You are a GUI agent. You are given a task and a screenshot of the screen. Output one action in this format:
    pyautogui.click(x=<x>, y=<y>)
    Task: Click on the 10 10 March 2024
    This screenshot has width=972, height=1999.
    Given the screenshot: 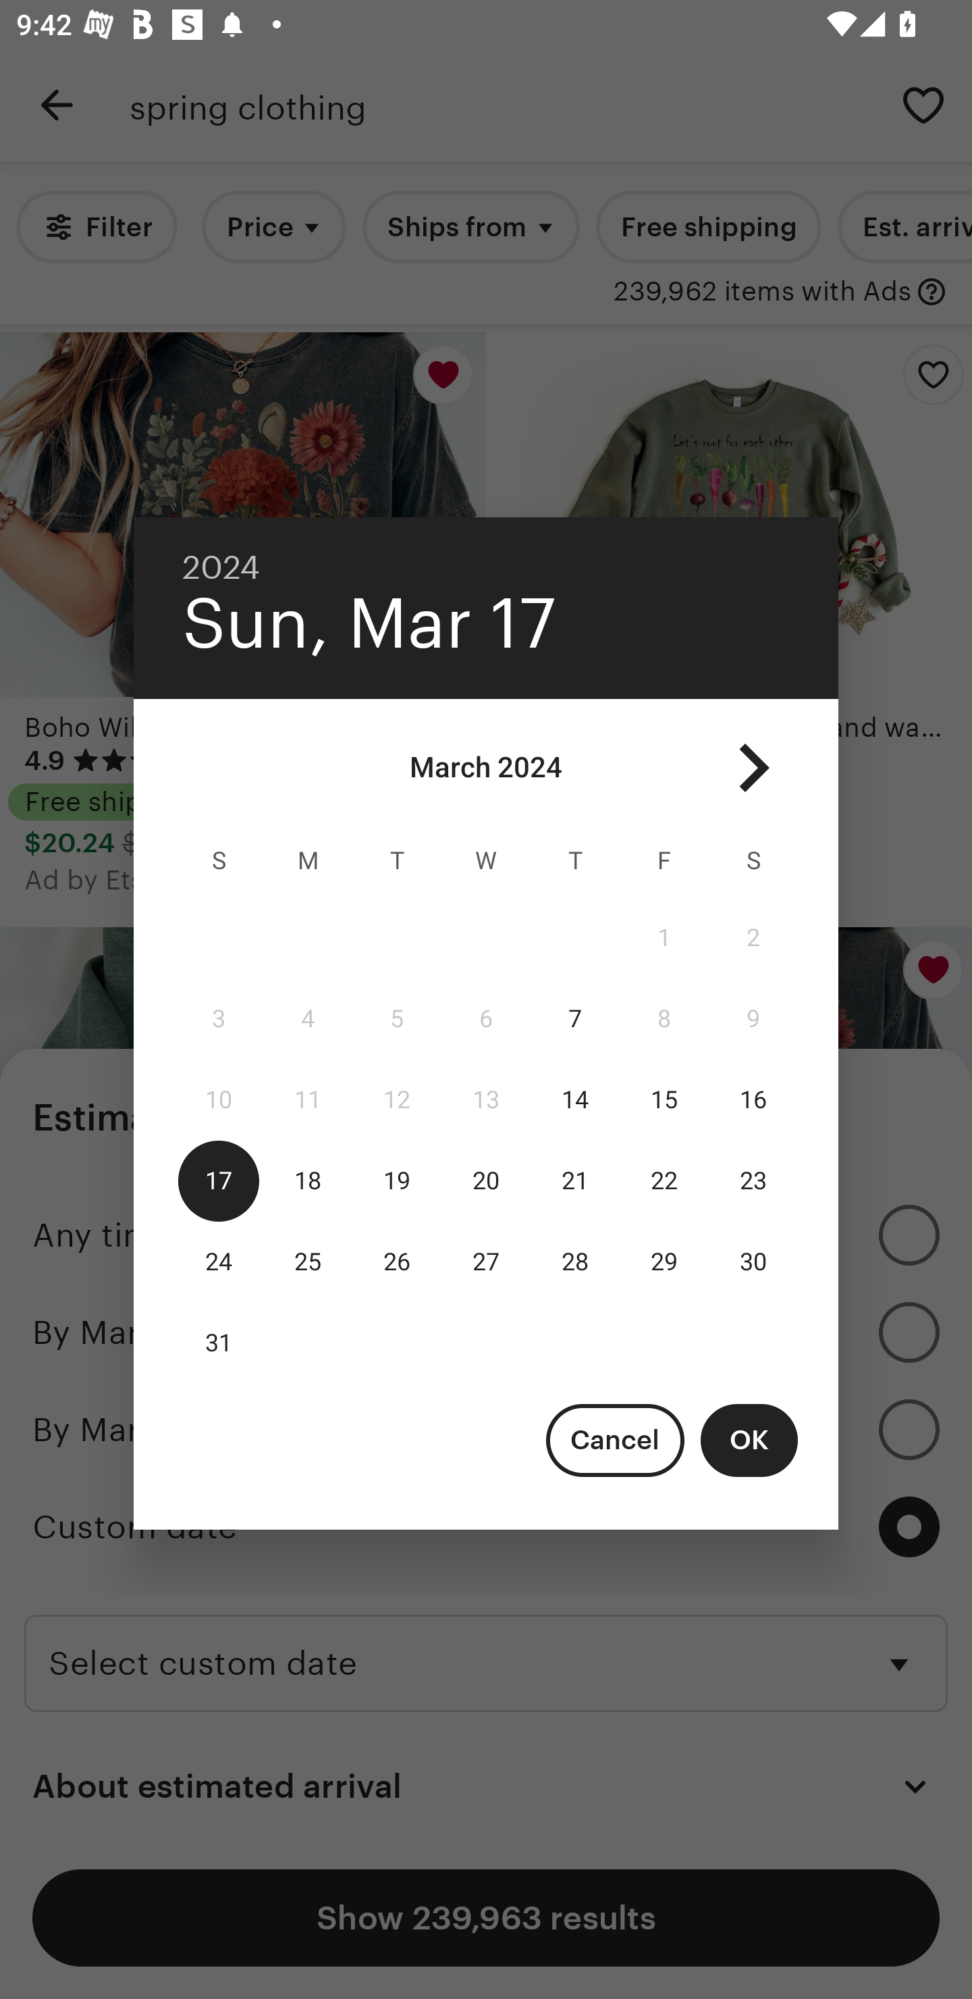 What is the action you would take?
    pyautogui.click(x=219, y=1100)
    